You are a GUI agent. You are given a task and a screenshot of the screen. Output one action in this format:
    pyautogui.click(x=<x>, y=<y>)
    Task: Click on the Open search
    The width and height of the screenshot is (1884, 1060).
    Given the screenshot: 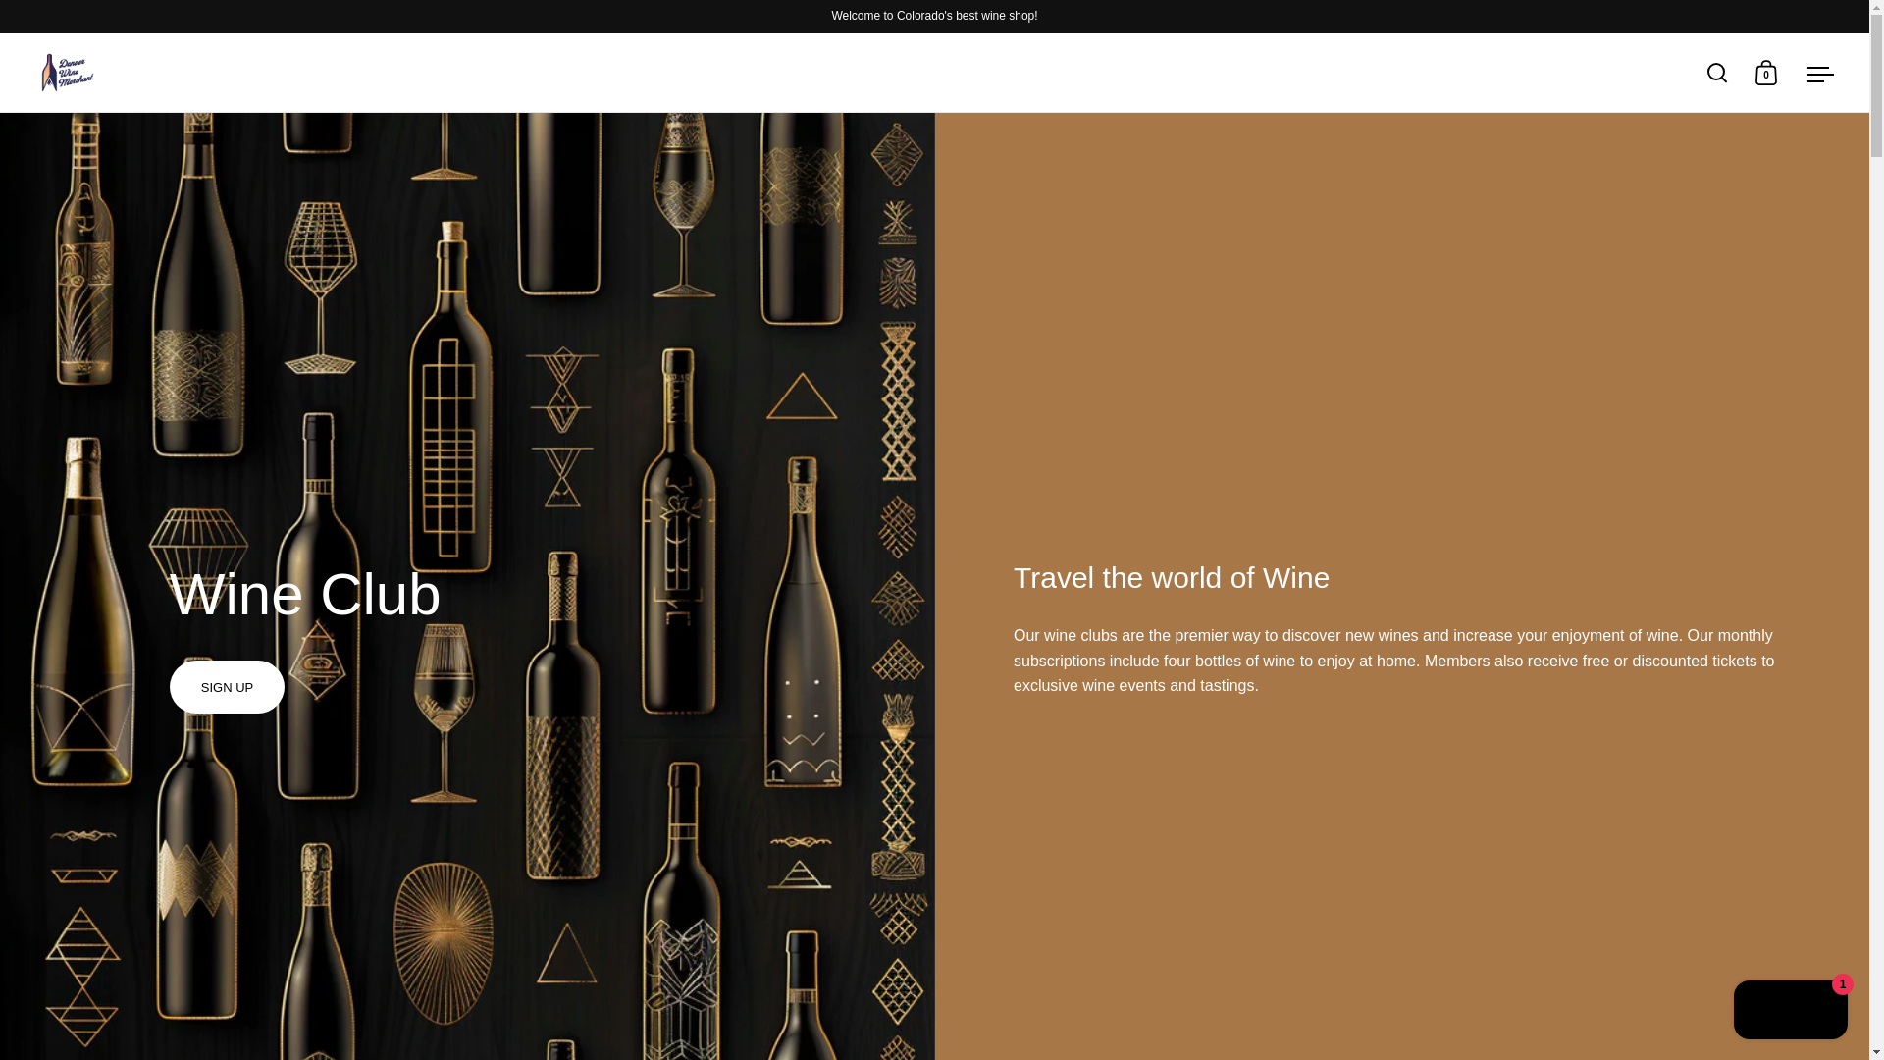 What is the action you would take?
    pyautogui.click(x=1717, y=73)
    